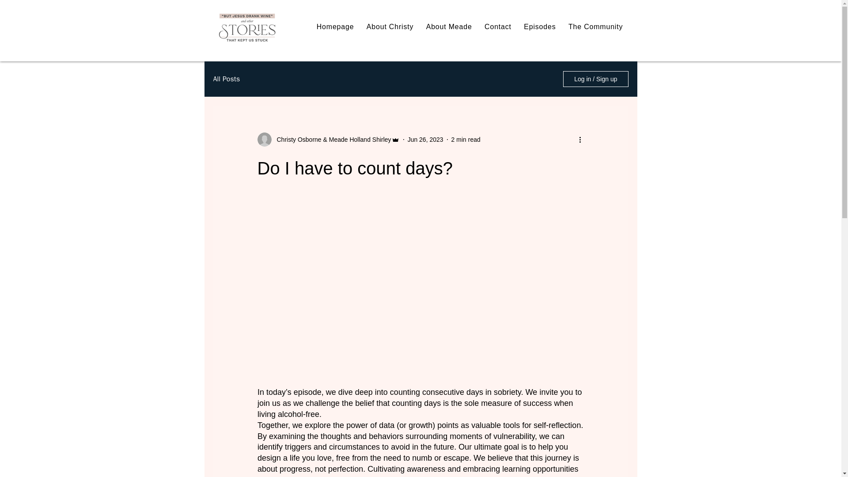 This screenshot has height=477, width=848. I want to click on Contact, so click(497, 26).